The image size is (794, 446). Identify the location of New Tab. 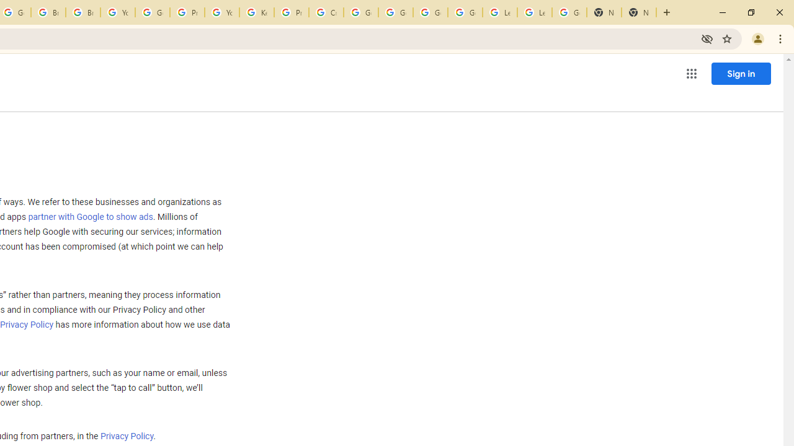
(639, 12).